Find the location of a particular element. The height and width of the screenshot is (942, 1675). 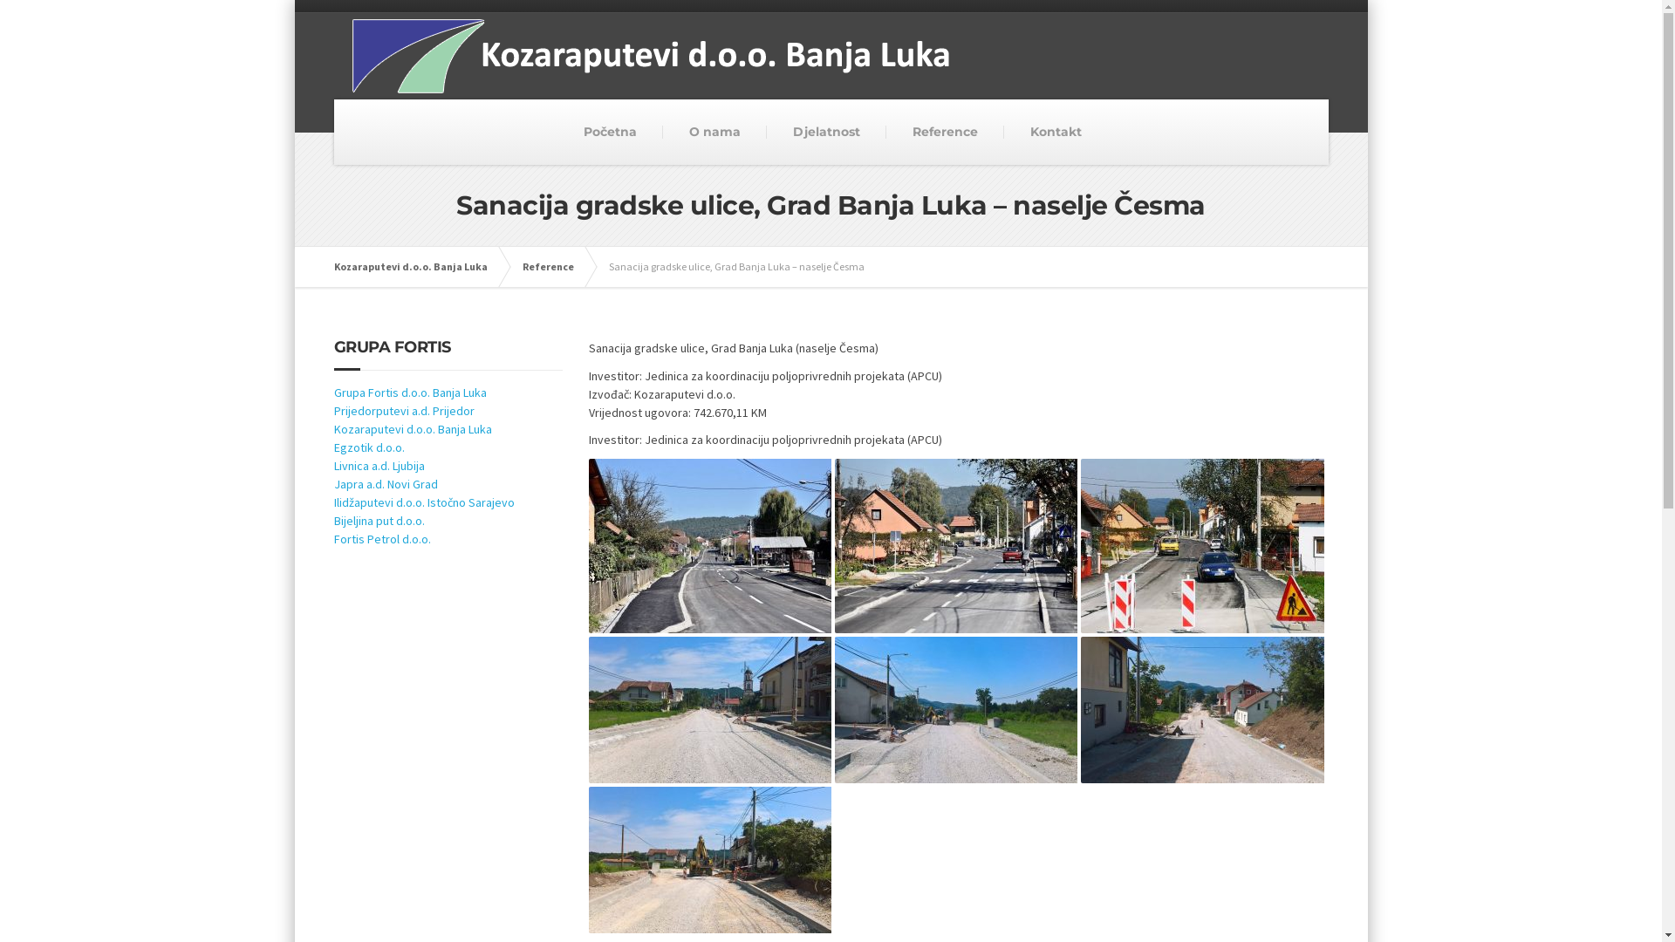

Livnica a.d. Ljubija is located at coordinates (379, 466).